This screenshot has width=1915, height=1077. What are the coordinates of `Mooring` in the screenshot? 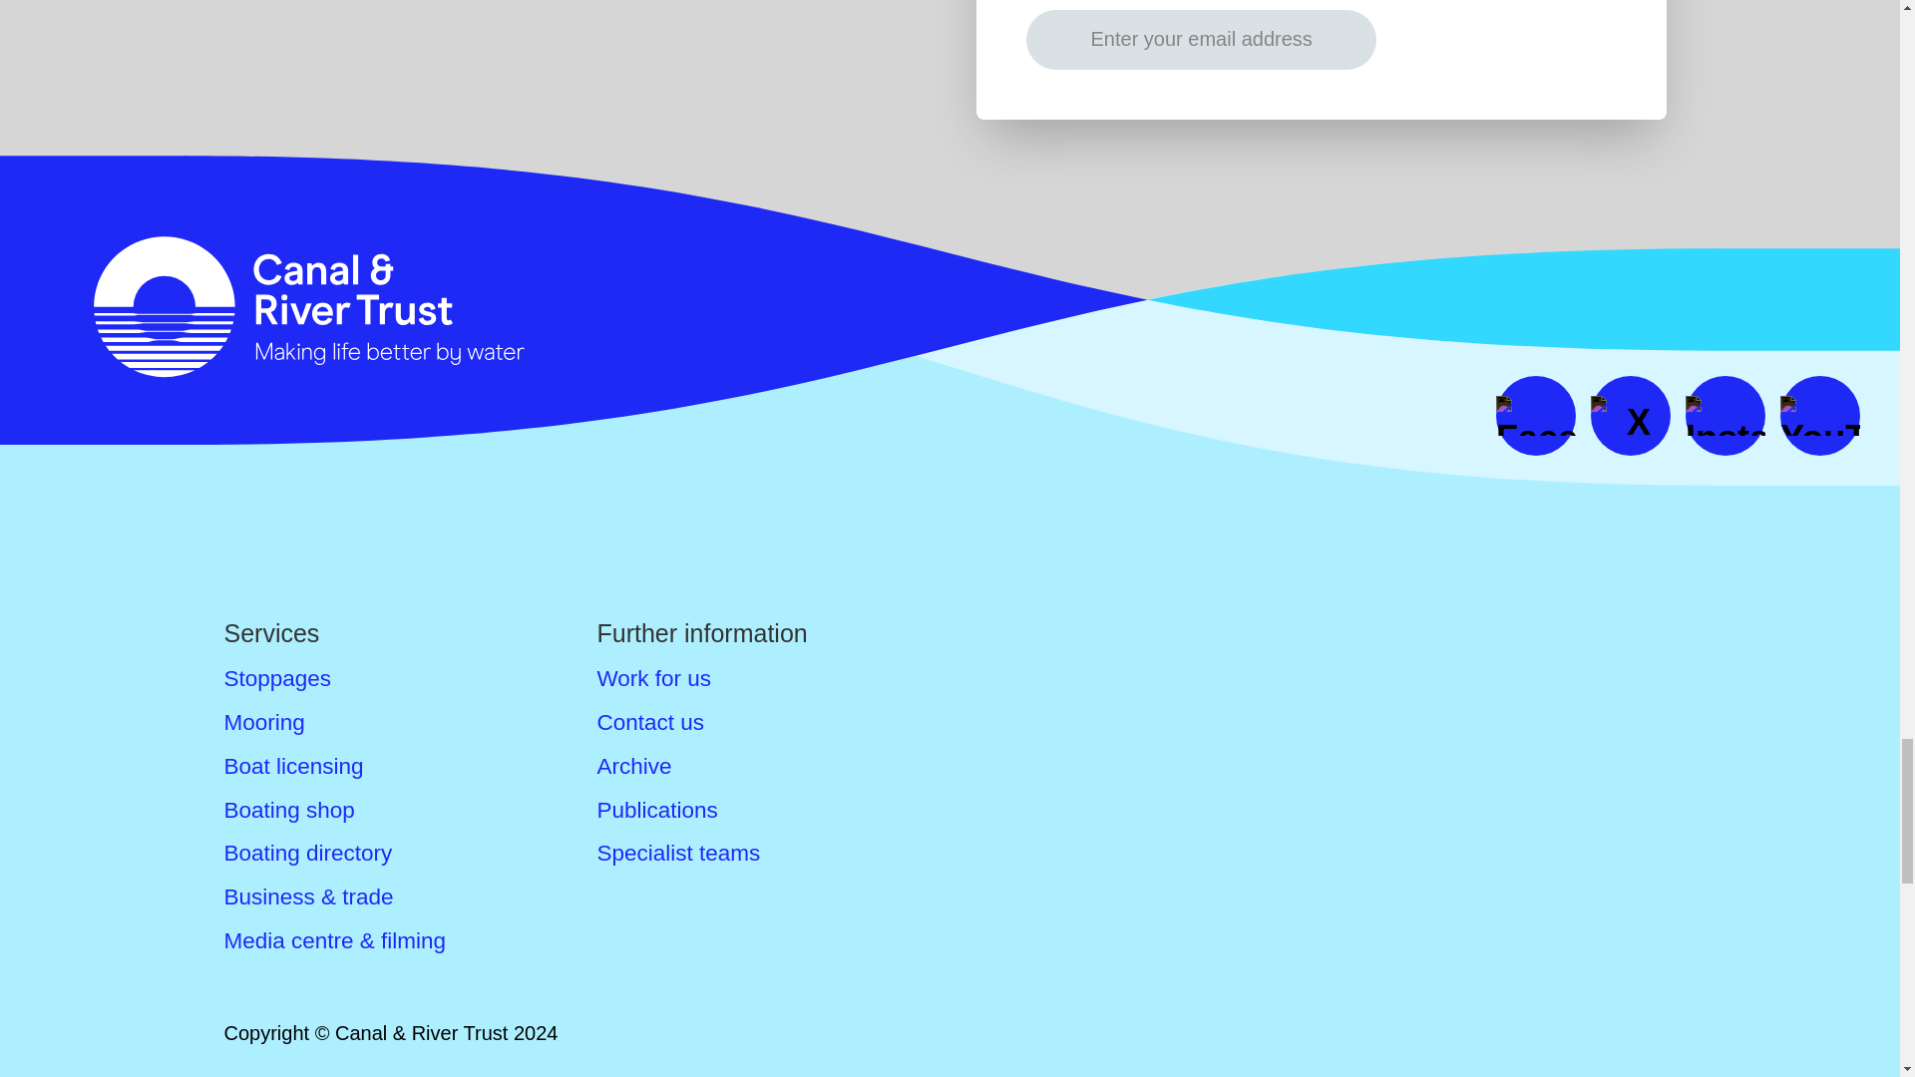 It's located at (263, 722).